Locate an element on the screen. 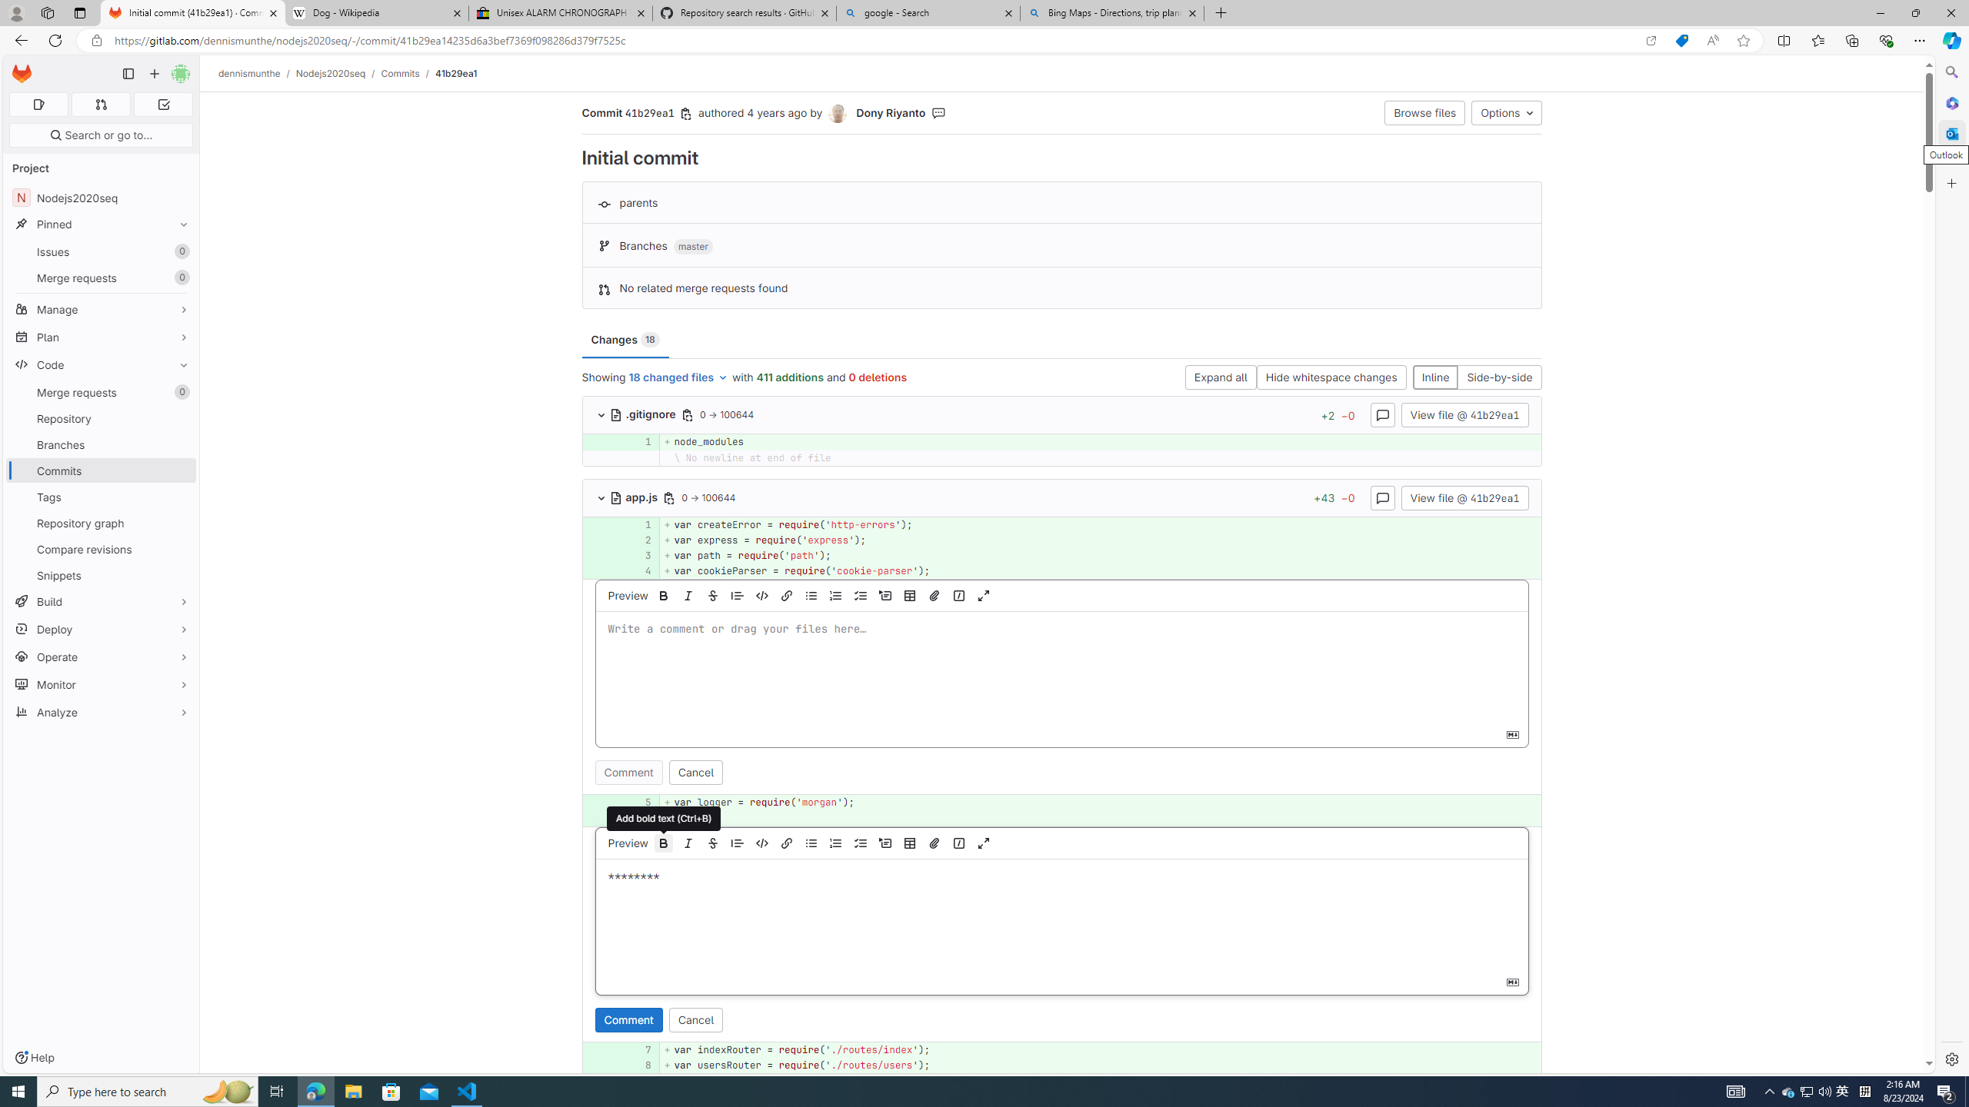  Unpin Issues is located at coordinates (180, 251).